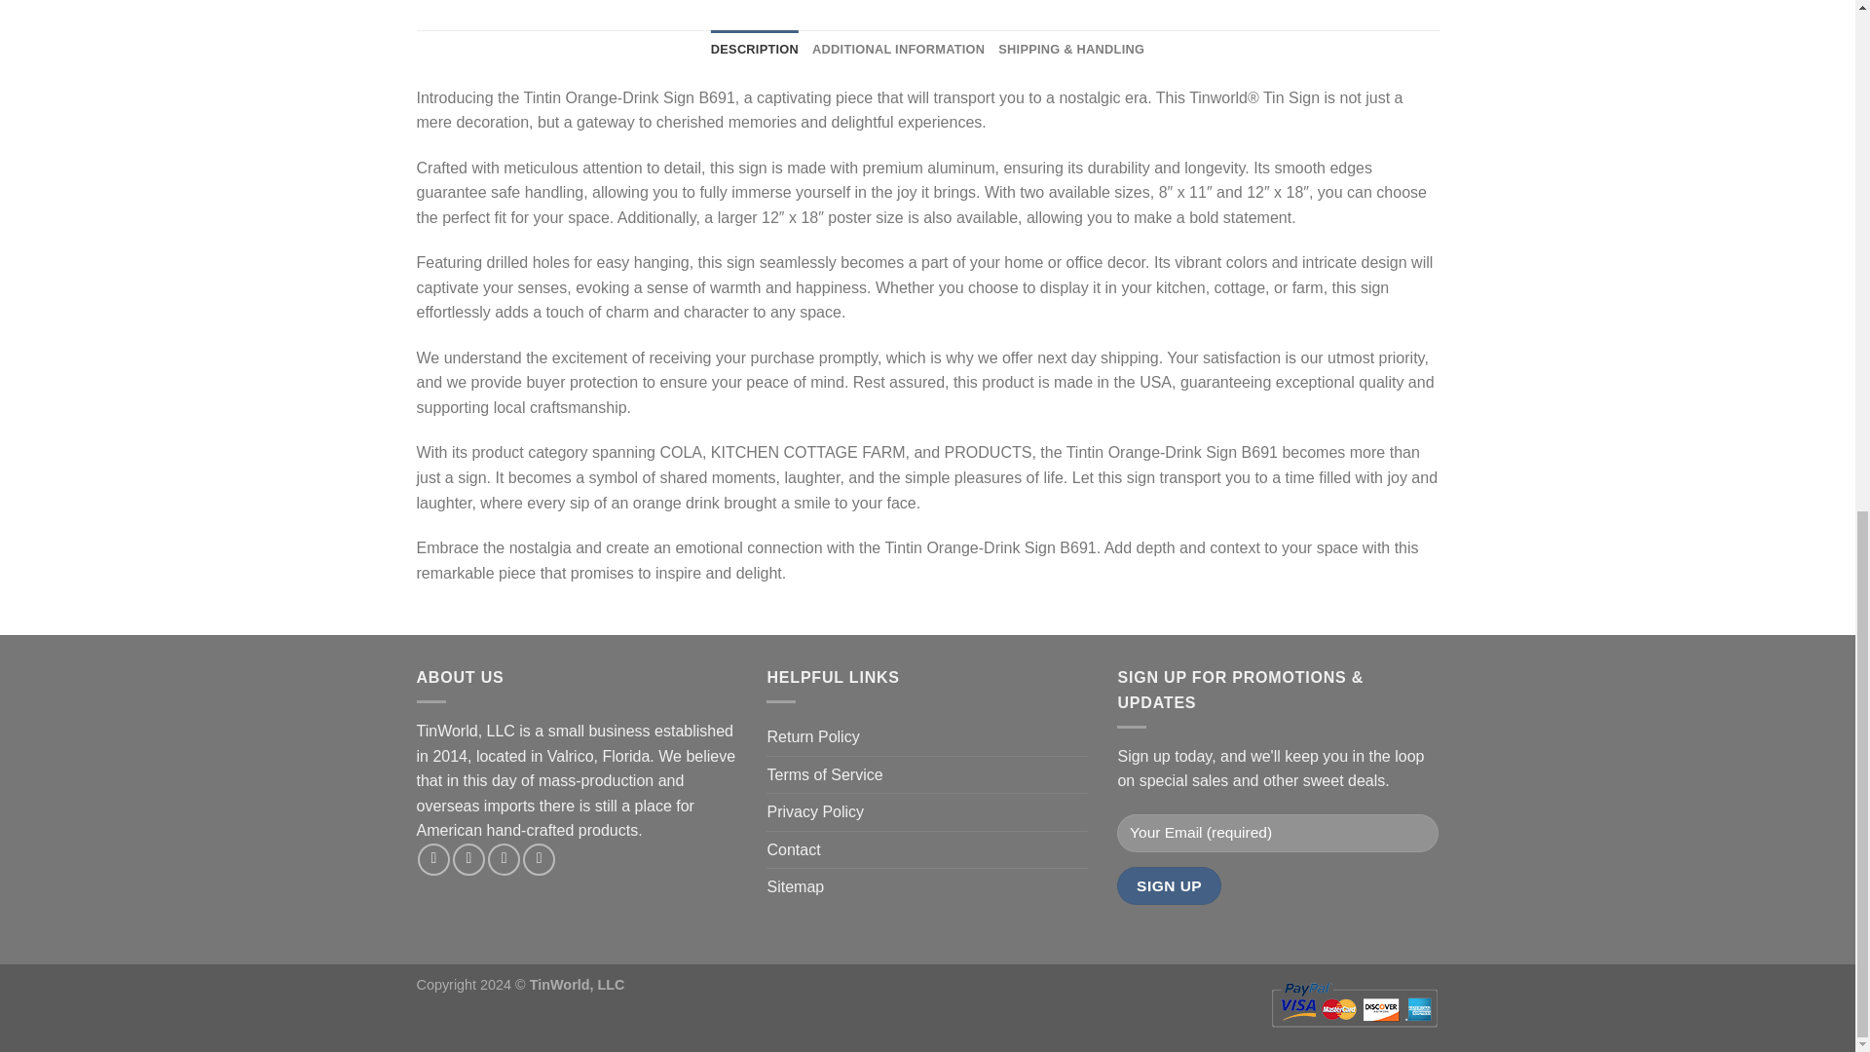  Describe the element at coordinates (540, 859) in the screenshot. I see `Send us an email` at that location.